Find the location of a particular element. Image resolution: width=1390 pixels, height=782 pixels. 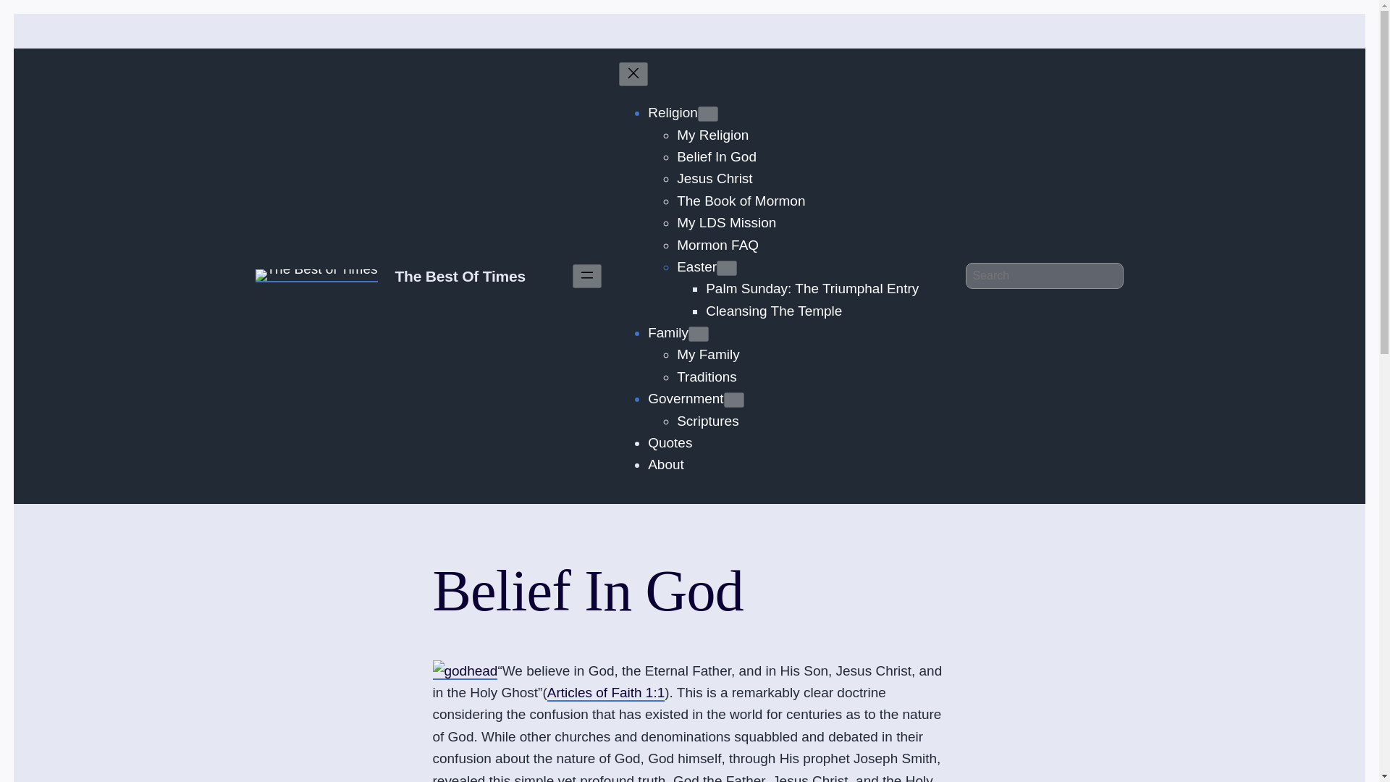

Jesus Christ is located at coordinates (714, 180).